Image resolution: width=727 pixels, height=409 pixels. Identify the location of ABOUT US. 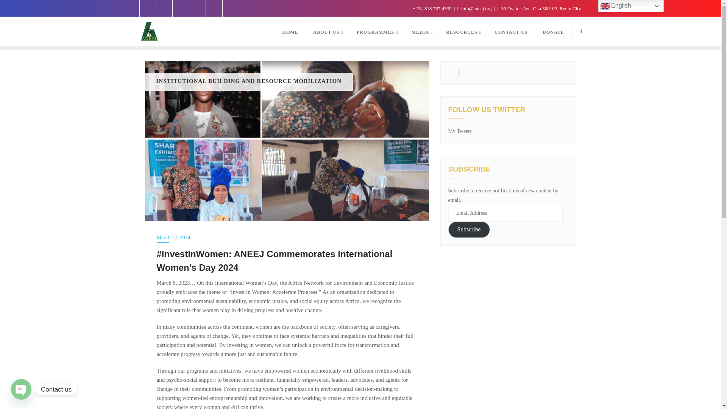
(327, 32).